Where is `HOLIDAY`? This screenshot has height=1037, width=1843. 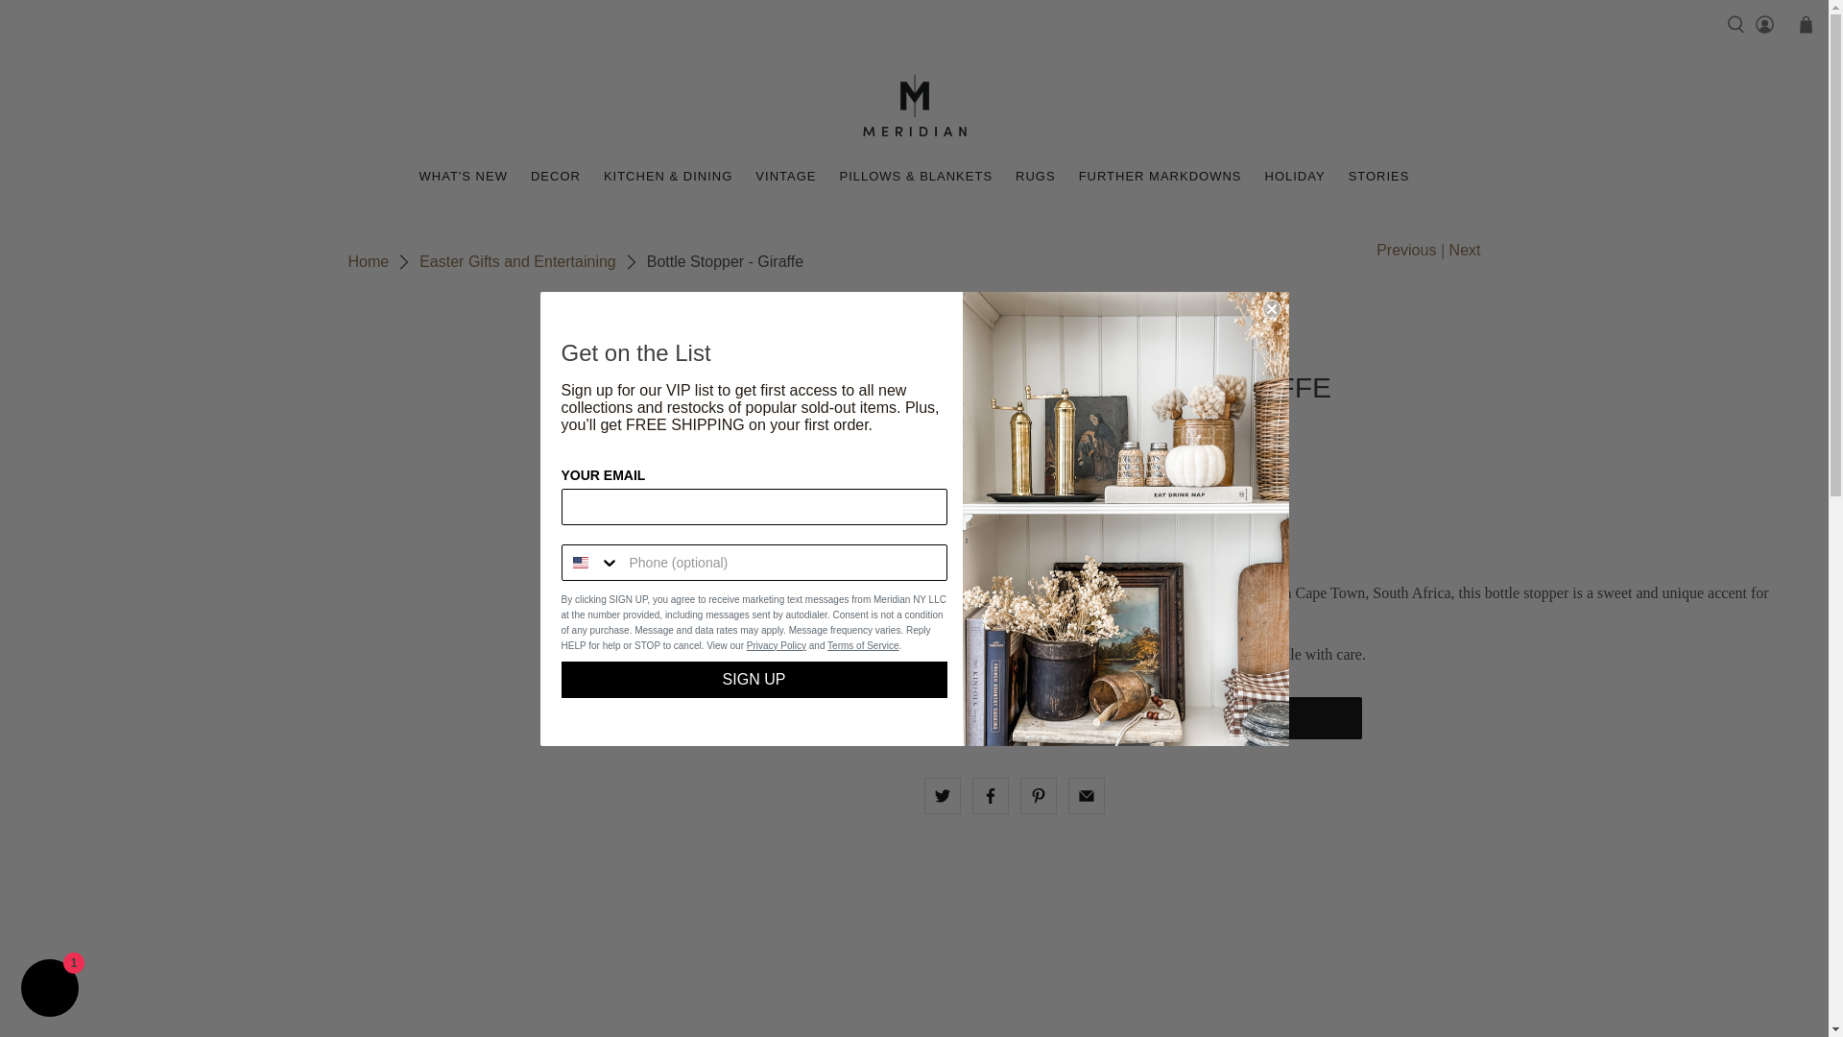 HOLIDAY is located at coordinates (1295, 176).